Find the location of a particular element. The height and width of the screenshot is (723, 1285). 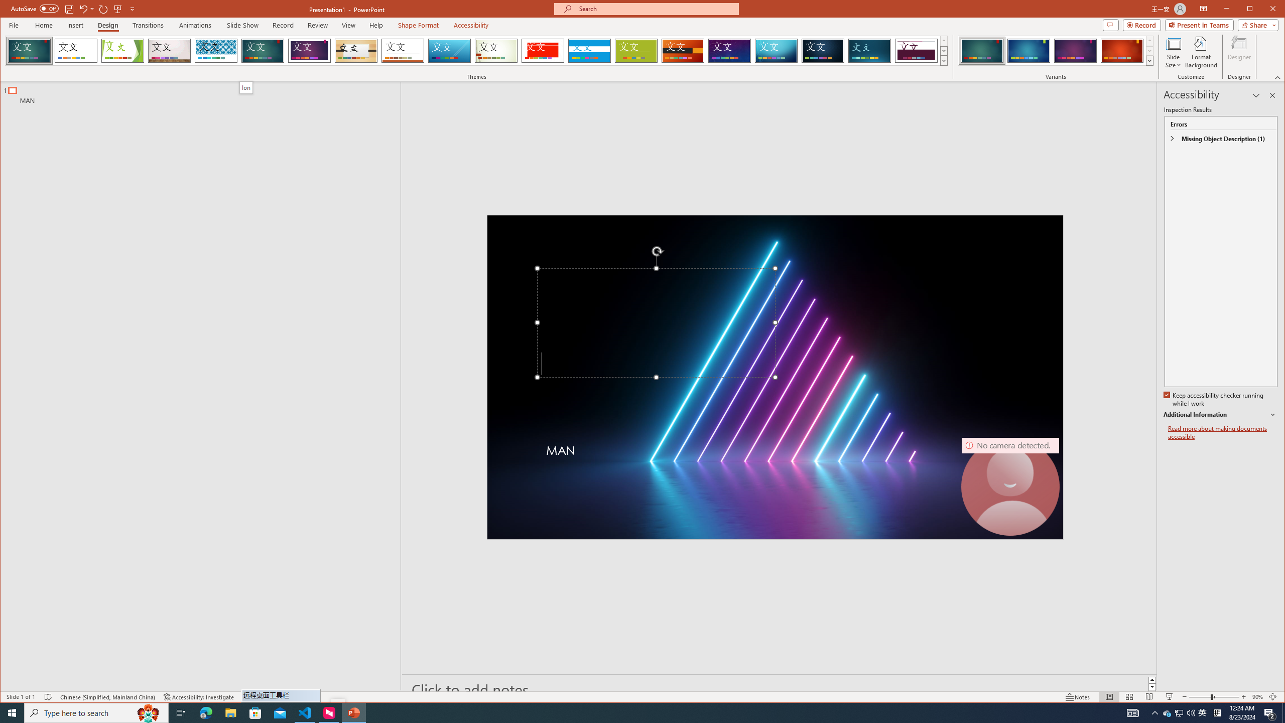

Search highlights icon opens search home window is located at coordinates (149, 713).